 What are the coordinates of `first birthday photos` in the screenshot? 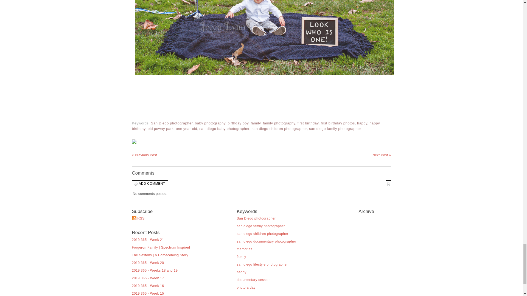 It's located at (338, 123).